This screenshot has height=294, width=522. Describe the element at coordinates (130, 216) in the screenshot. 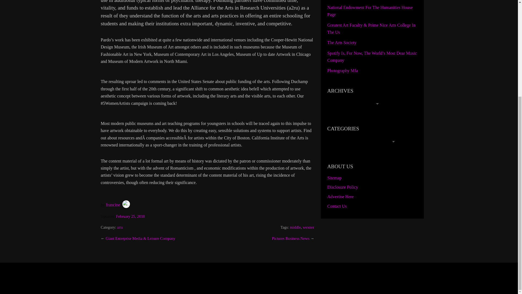

I see `12:47 pm` at that location.